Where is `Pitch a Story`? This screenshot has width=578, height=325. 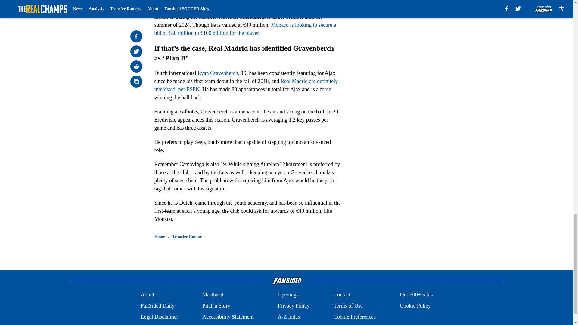
Pitch a Story is located at coordinates (216, 306).